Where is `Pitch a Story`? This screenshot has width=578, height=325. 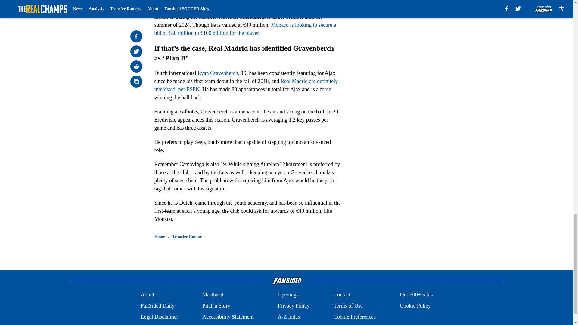
Pitch a Story is located at coordinates (216, 306).